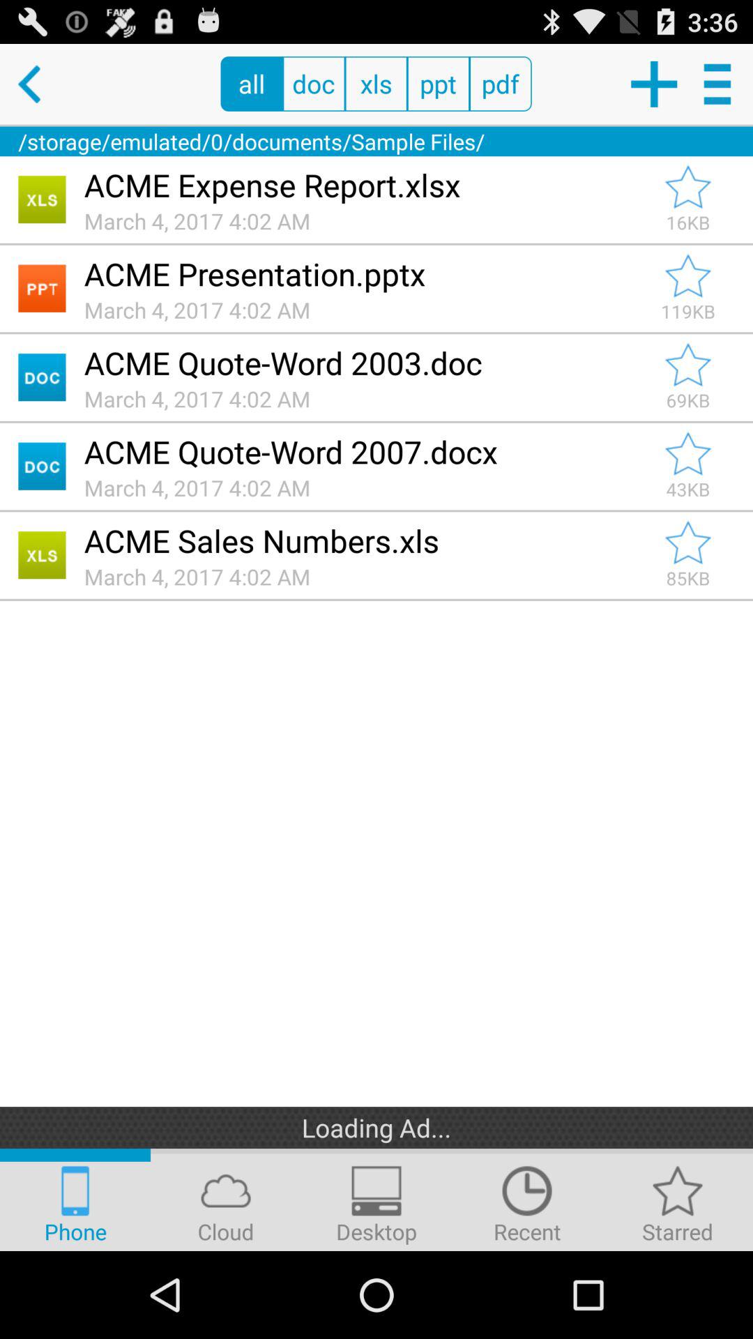  I want to click on favorite acme expense report, so click(688, 187).